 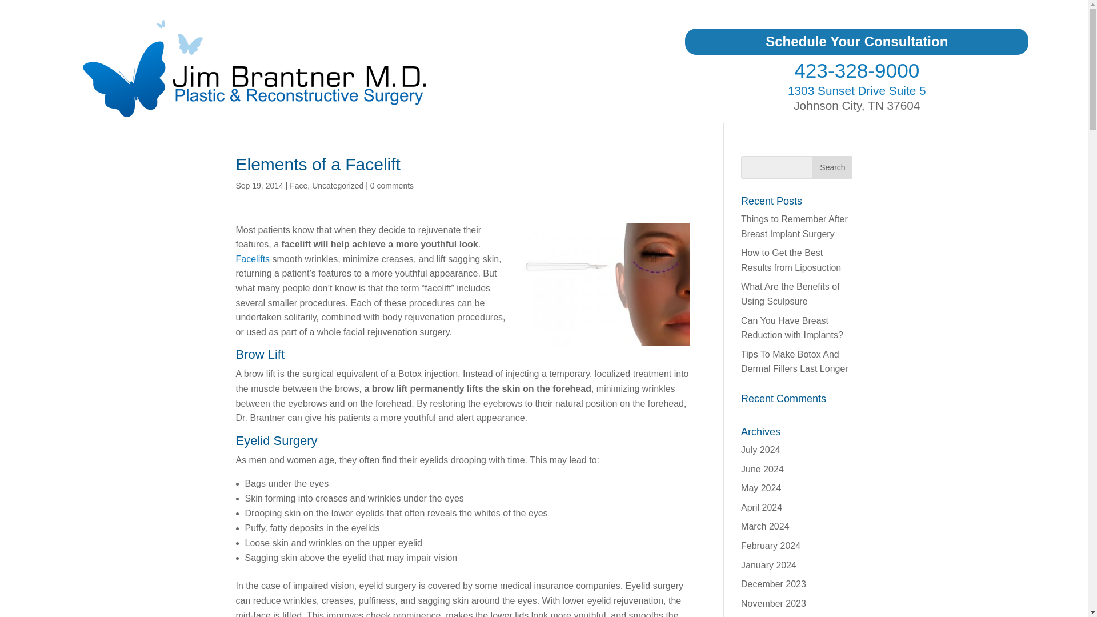 What do you see at coordinates (856, 90) in the screenshot?
I see `1303 Sunset Drive Suite 5` at bounding box center [856, 90].